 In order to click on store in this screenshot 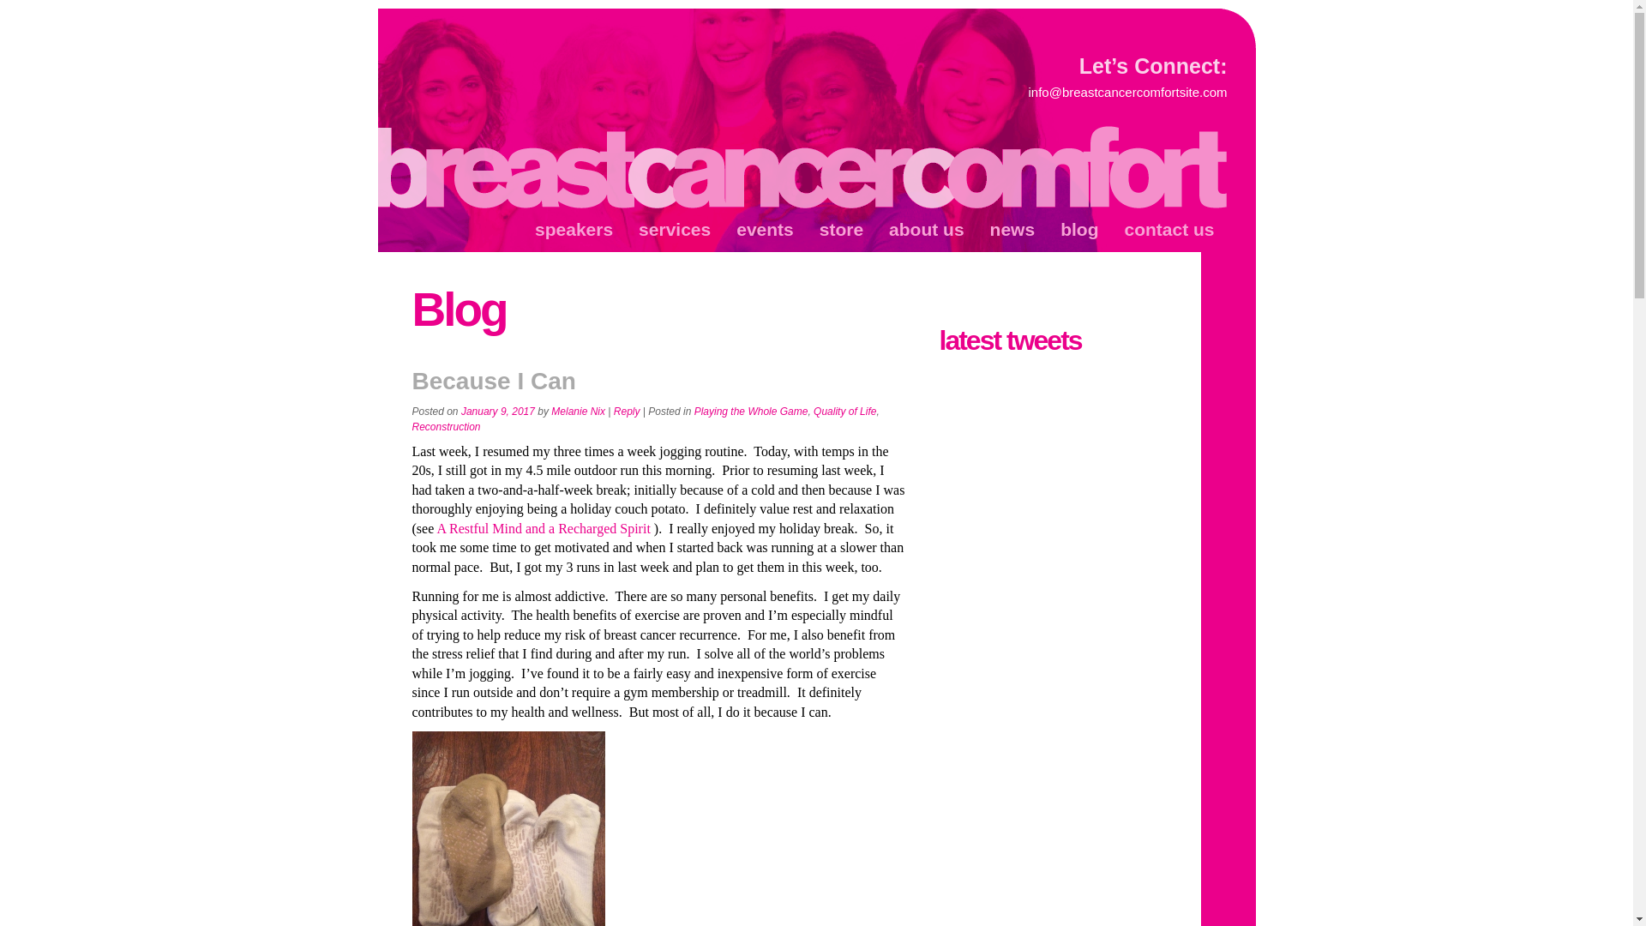, I will do `click(840, 230)`.